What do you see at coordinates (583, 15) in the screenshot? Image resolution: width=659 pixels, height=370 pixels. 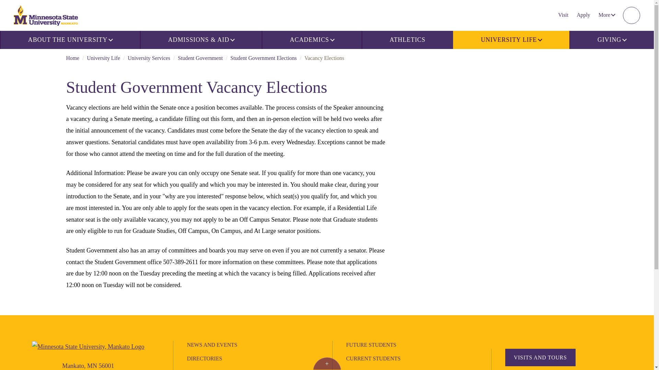 I see `Apply` at bounding box center [583, 15].